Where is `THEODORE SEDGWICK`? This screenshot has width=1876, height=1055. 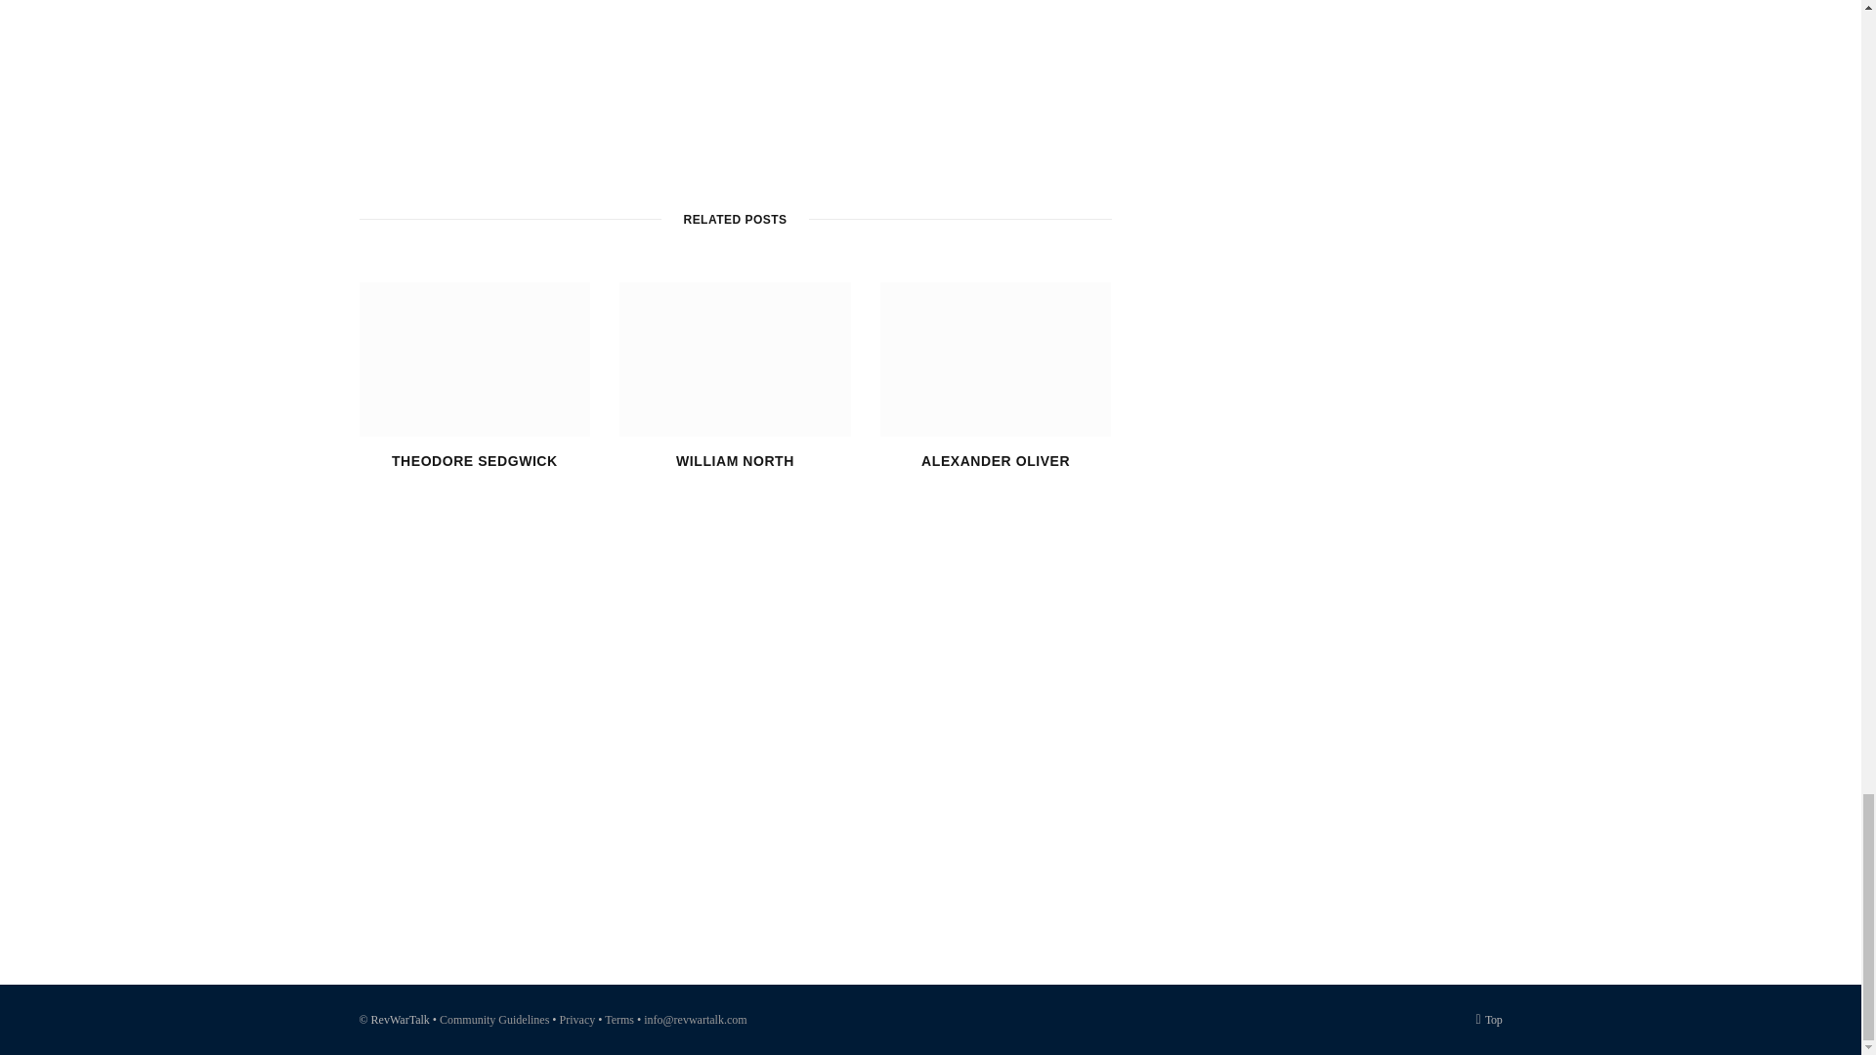 THEODORE SEDGWICK is located at coordinates (475, 461).